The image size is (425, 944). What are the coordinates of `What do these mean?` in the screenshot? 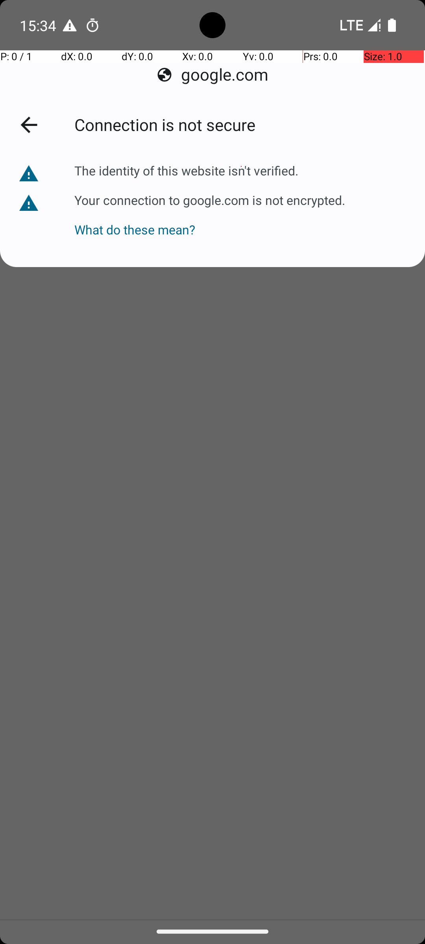 It's located at (210, 222).